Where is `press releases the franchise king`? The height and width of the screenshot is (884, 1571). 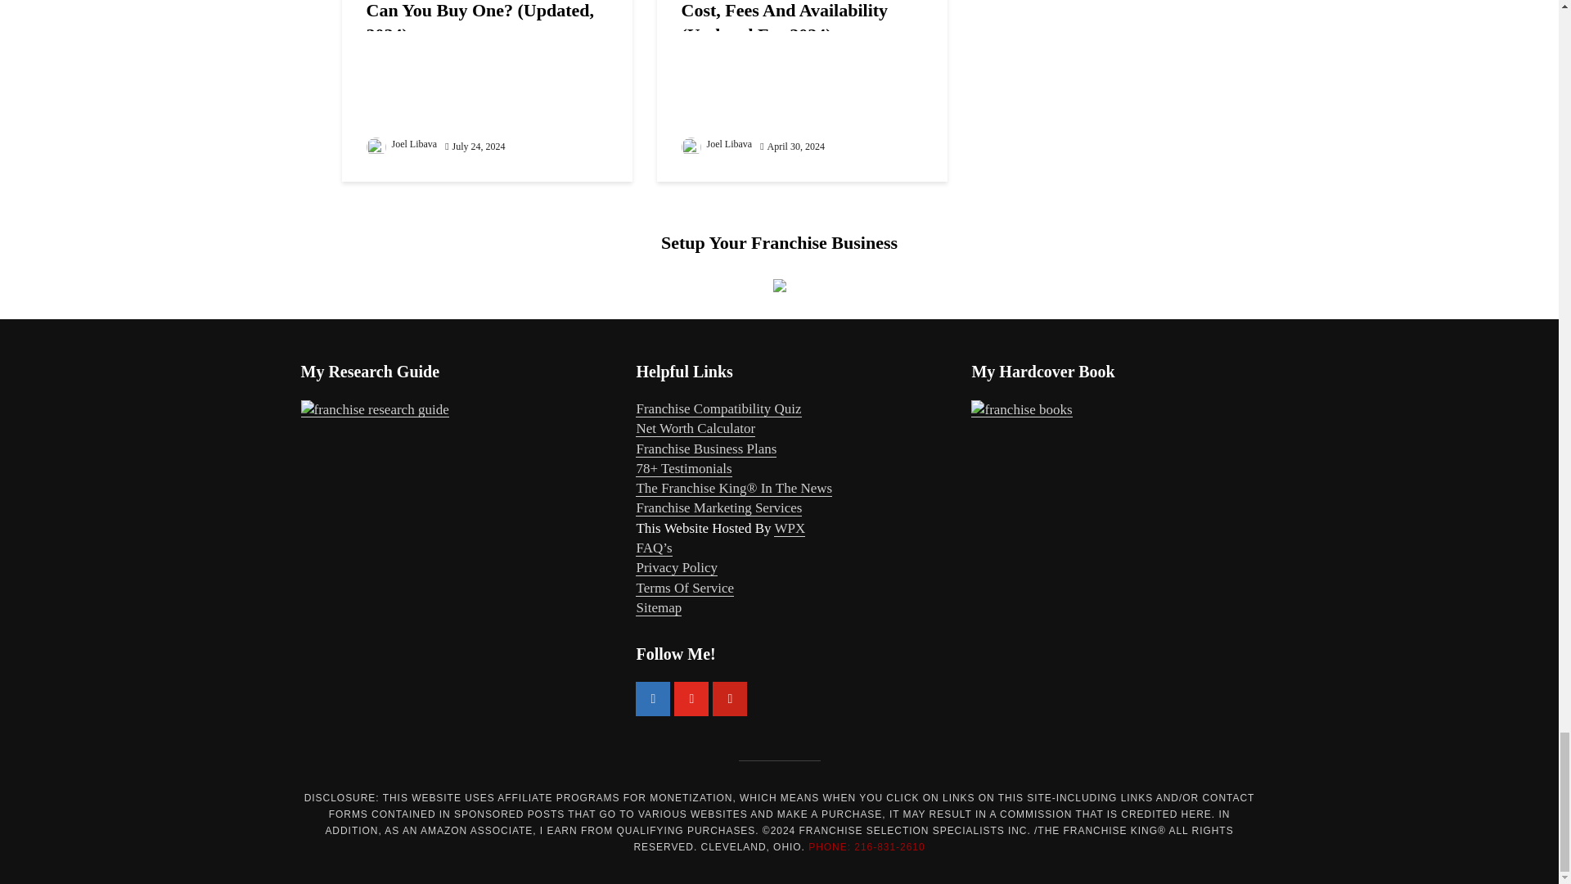 press releases the franchise king is located at coordinates (734, 488).